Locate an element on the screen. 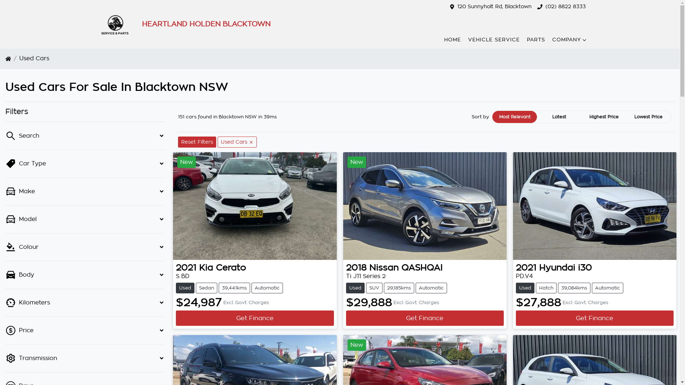  New is located at coordinates (425, 206).